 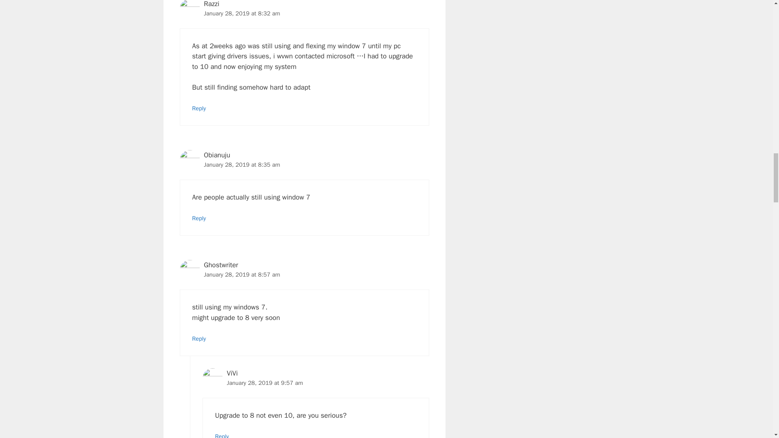 I want to click on Reply, so click(x=199, y=108).